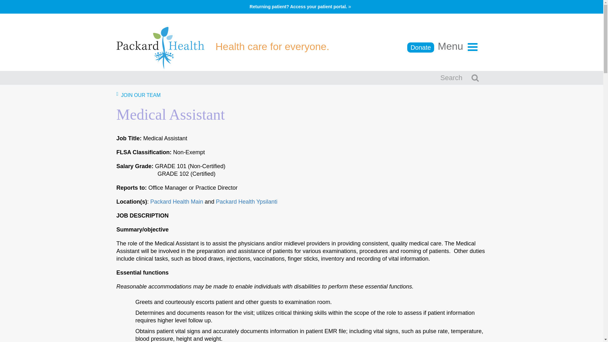 This screenshot has width=608, height=342. I want to click on Menu, so click(457, 46).